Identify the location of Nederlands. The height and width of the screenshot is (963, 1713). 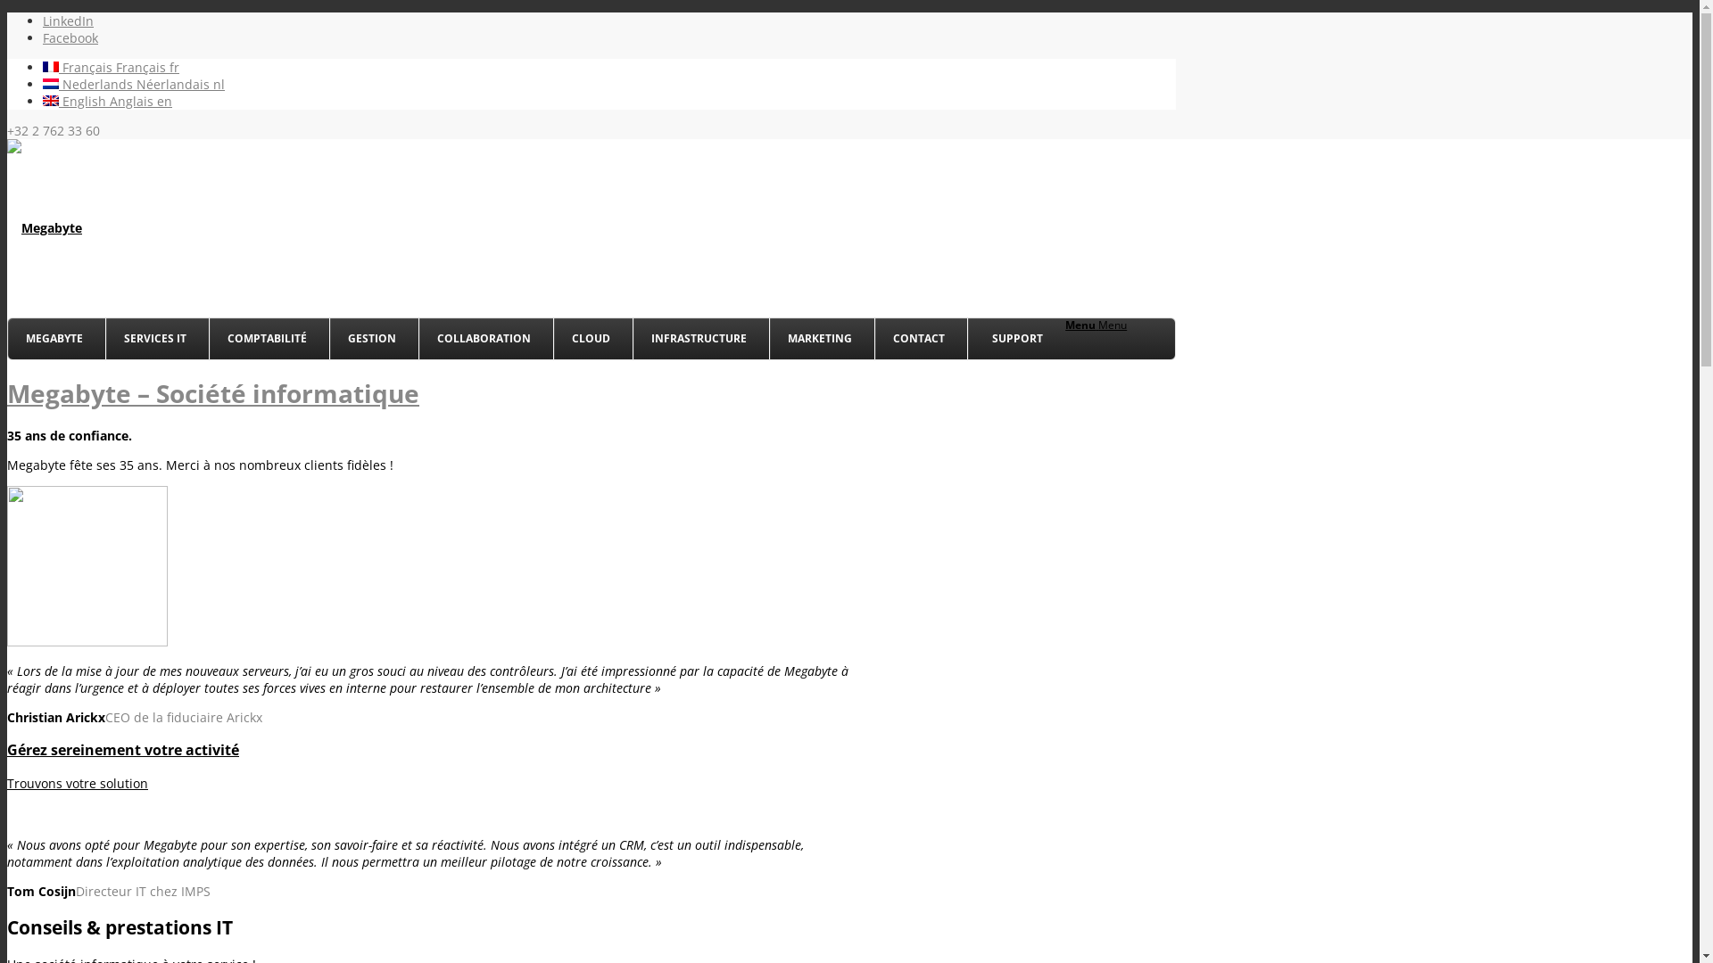
(51, 84).